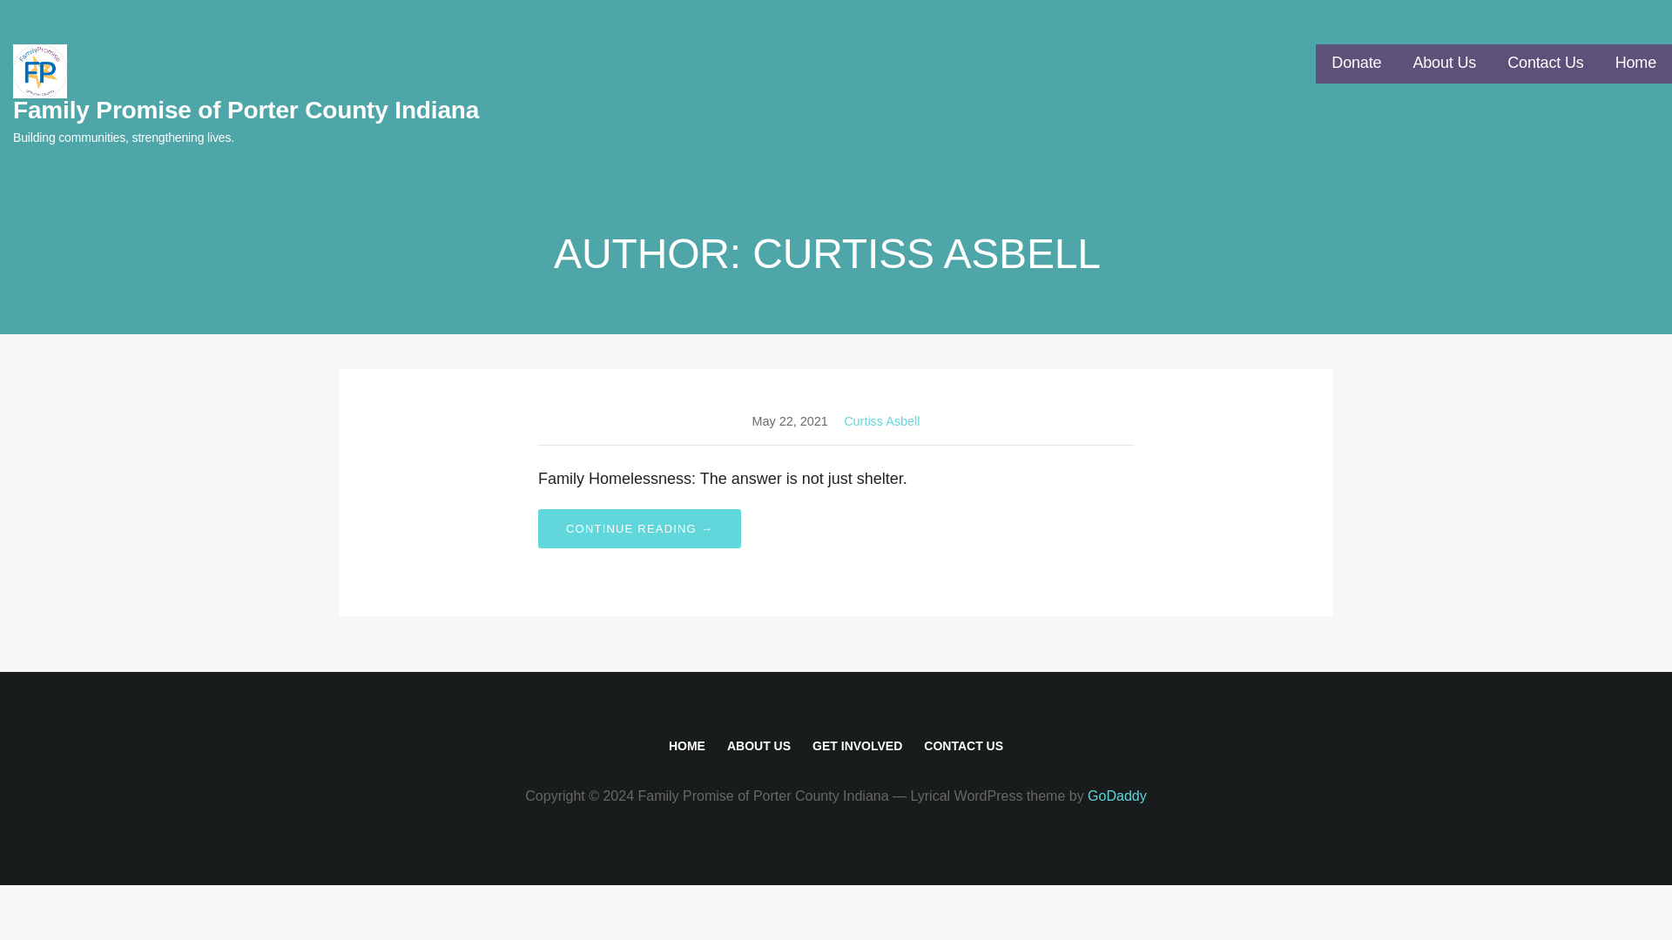 This screenshot has height=940, width=1672. Describe the element at coordinates (1117, 796) in the screenshot. I see `GoDaddy` at that location.